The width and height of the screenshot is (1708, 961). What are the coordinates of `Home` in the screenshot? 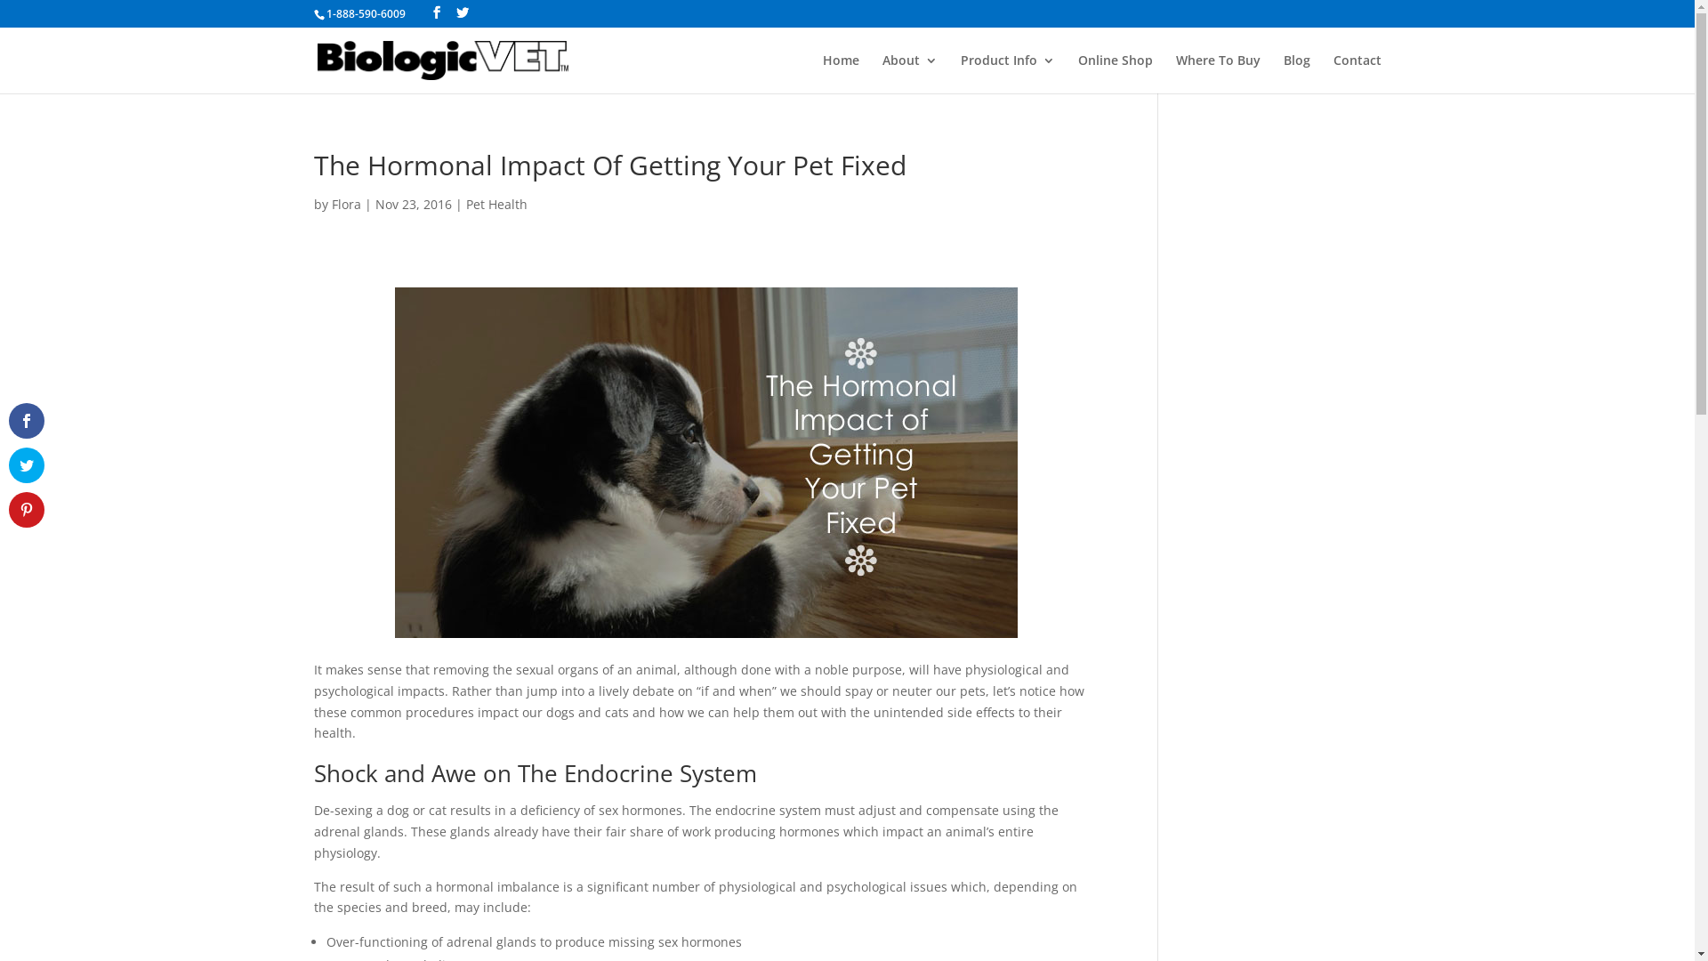 It's located at (840, 74).